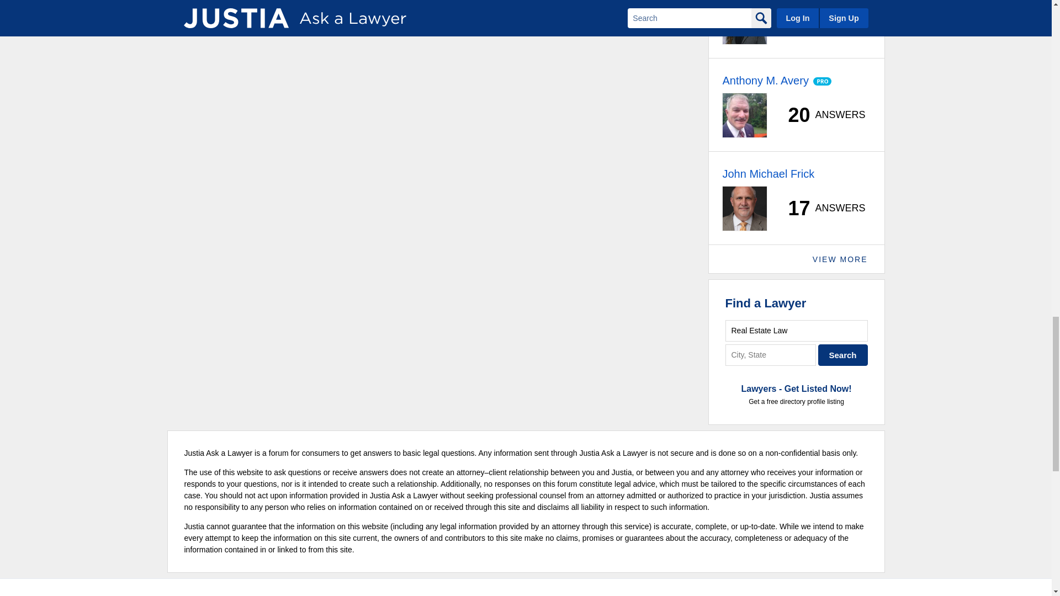 The height and width of the screenshot is (596, 1060). I want to click on Real Estate Law, so click(796, 330).